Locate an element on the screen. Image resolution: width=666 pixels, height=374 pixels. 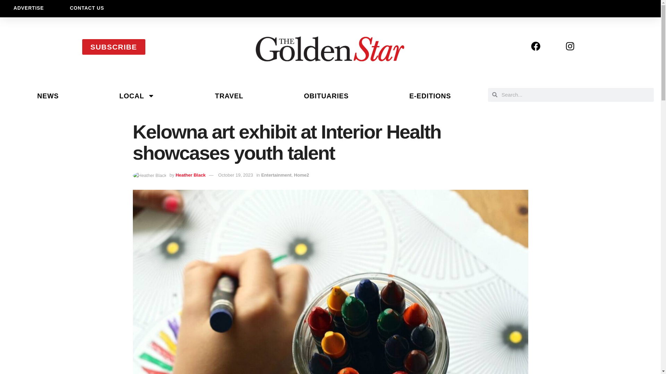
LOCAL is located at coordinates (137, 96).